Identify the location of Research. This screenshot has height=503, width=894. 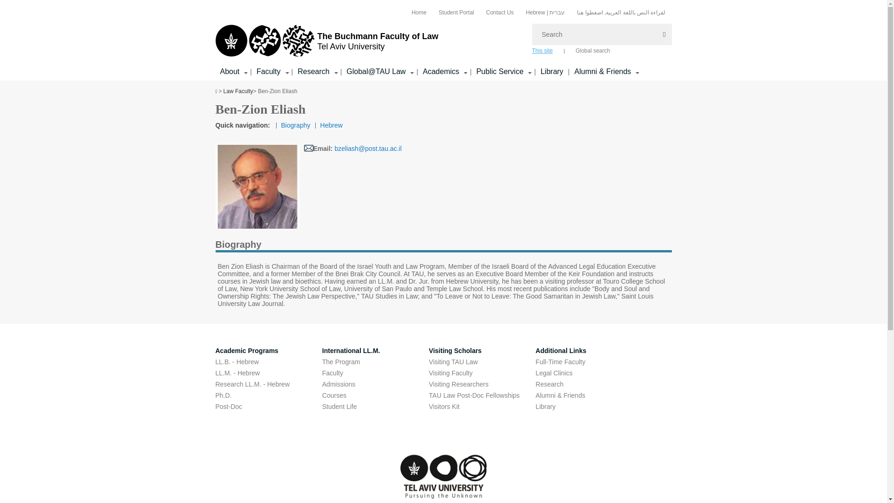
(313, 72).